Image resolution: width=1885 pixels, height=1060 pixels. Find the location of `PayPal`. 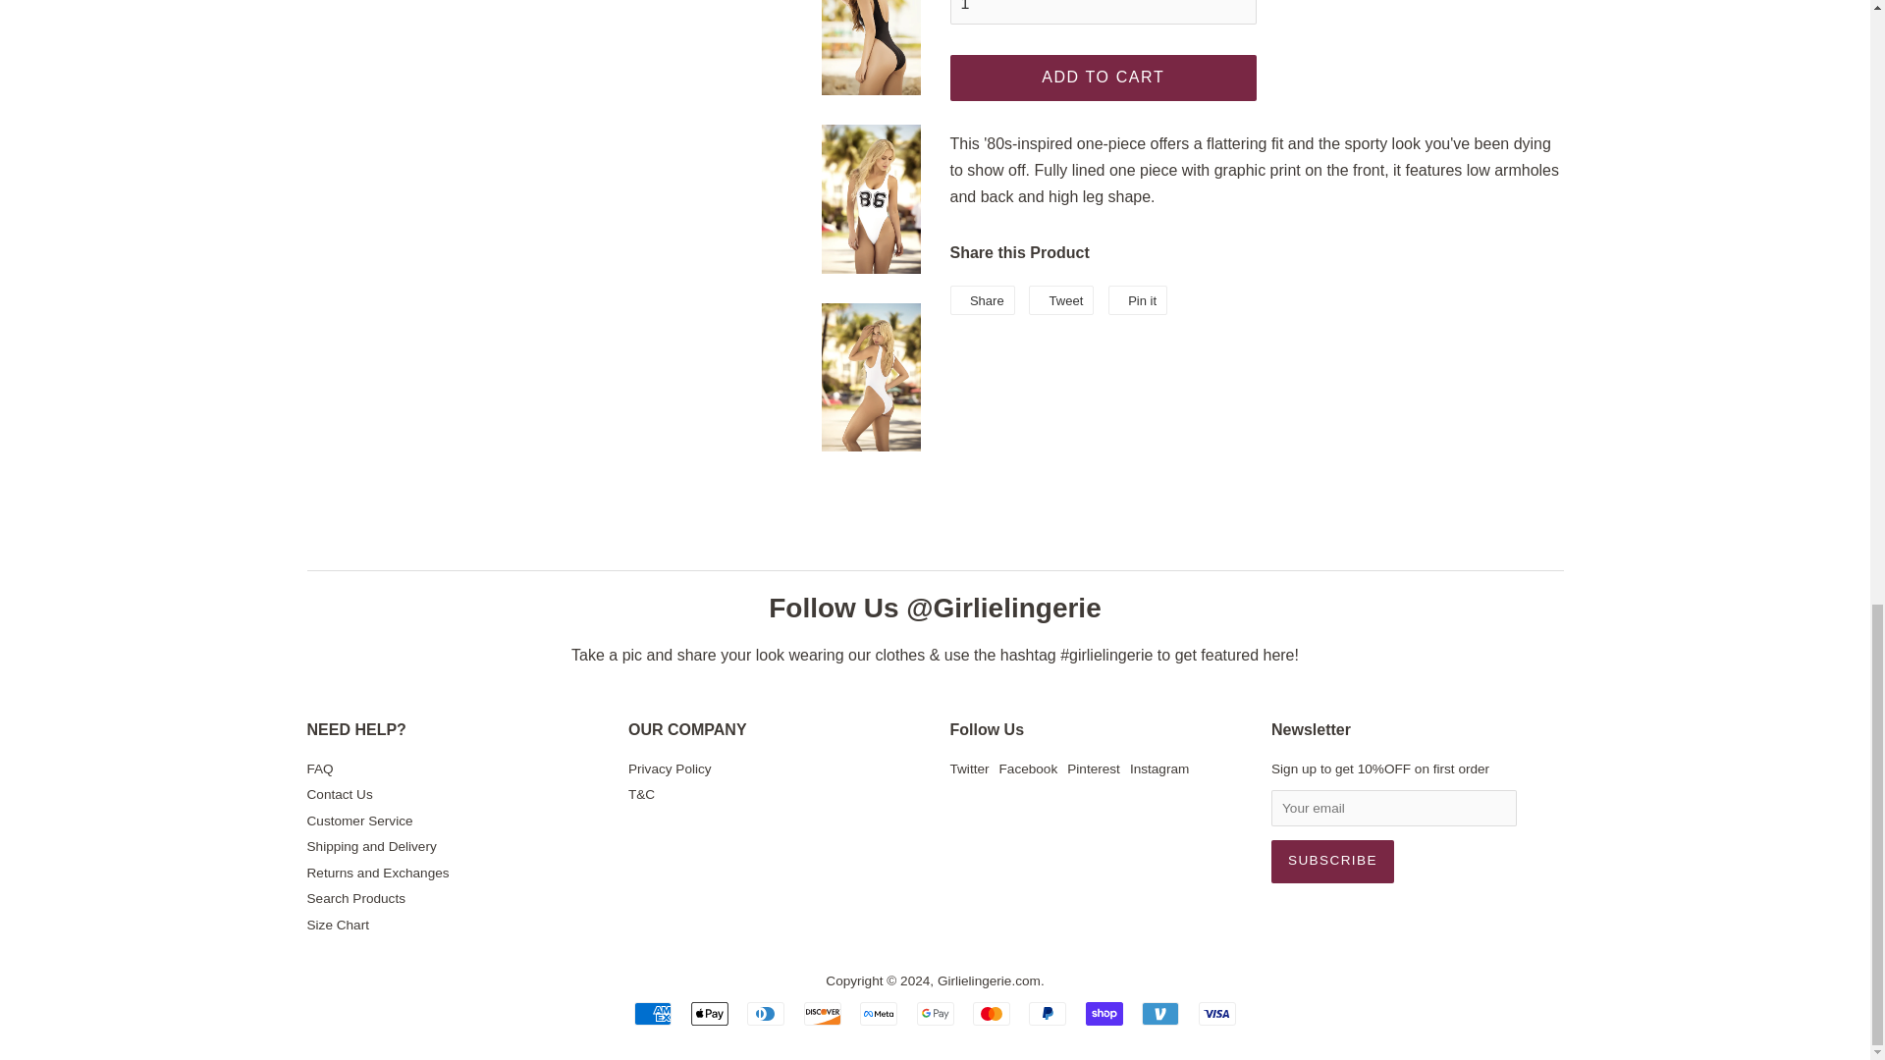

PayPal is located at coordinates (1048, 1013).